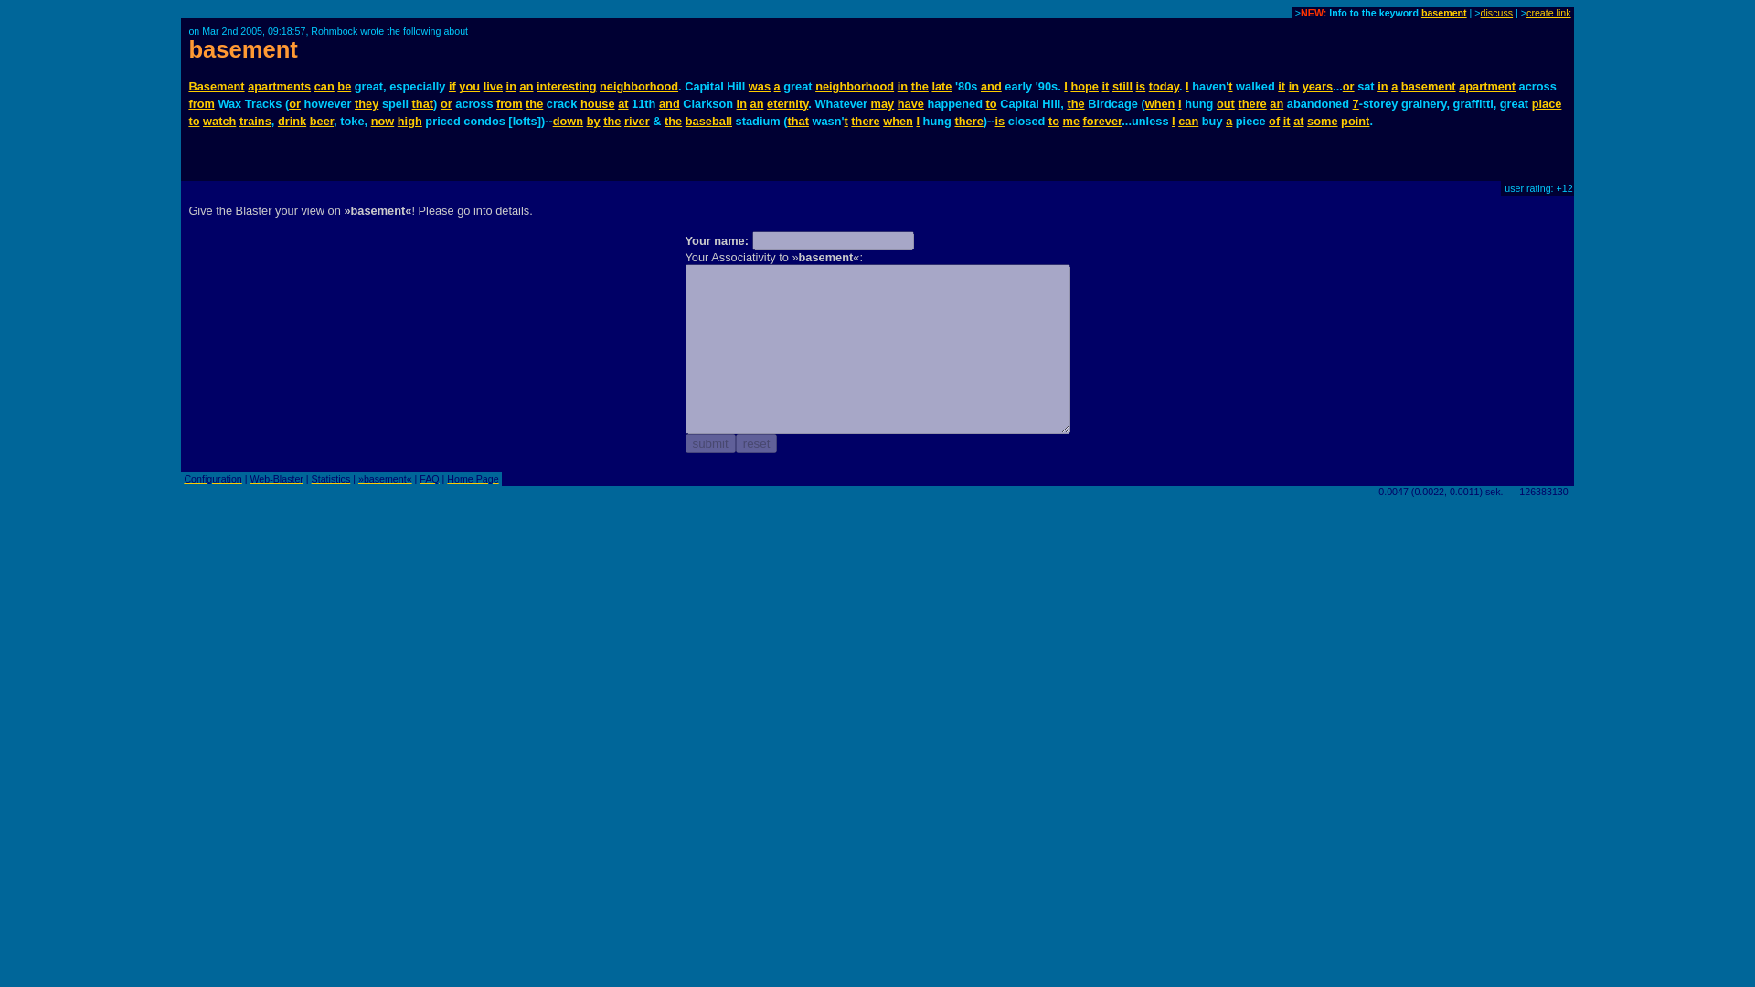 The width and height of the screenshot is (1755, 987). What do you see at coordinates (278, 86) in the screenshot?
I see `apartments` at bounding box center [278, 86].